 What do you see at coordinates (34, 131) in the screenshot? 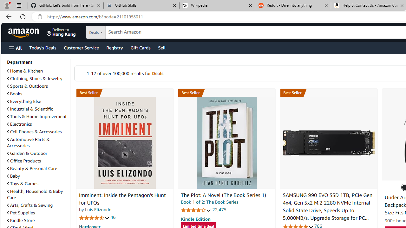
I see `Cell Phones & Accessories` at bounding box center [34, 131].